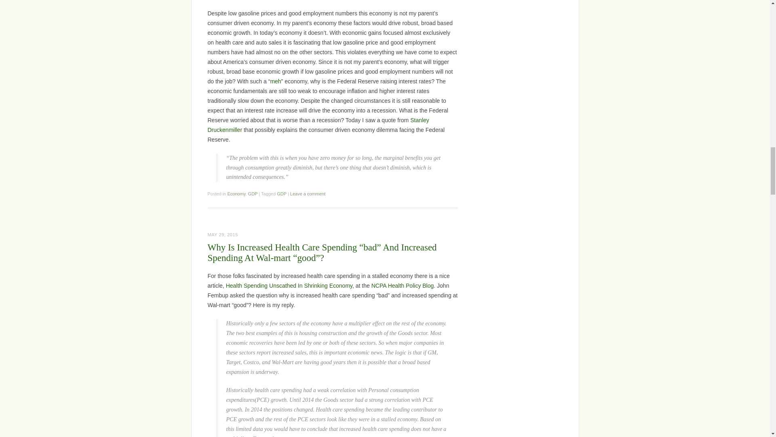 The height and width of the screenshot is (437, 776). I want to click on 4:18 pm, so click(223, 235).